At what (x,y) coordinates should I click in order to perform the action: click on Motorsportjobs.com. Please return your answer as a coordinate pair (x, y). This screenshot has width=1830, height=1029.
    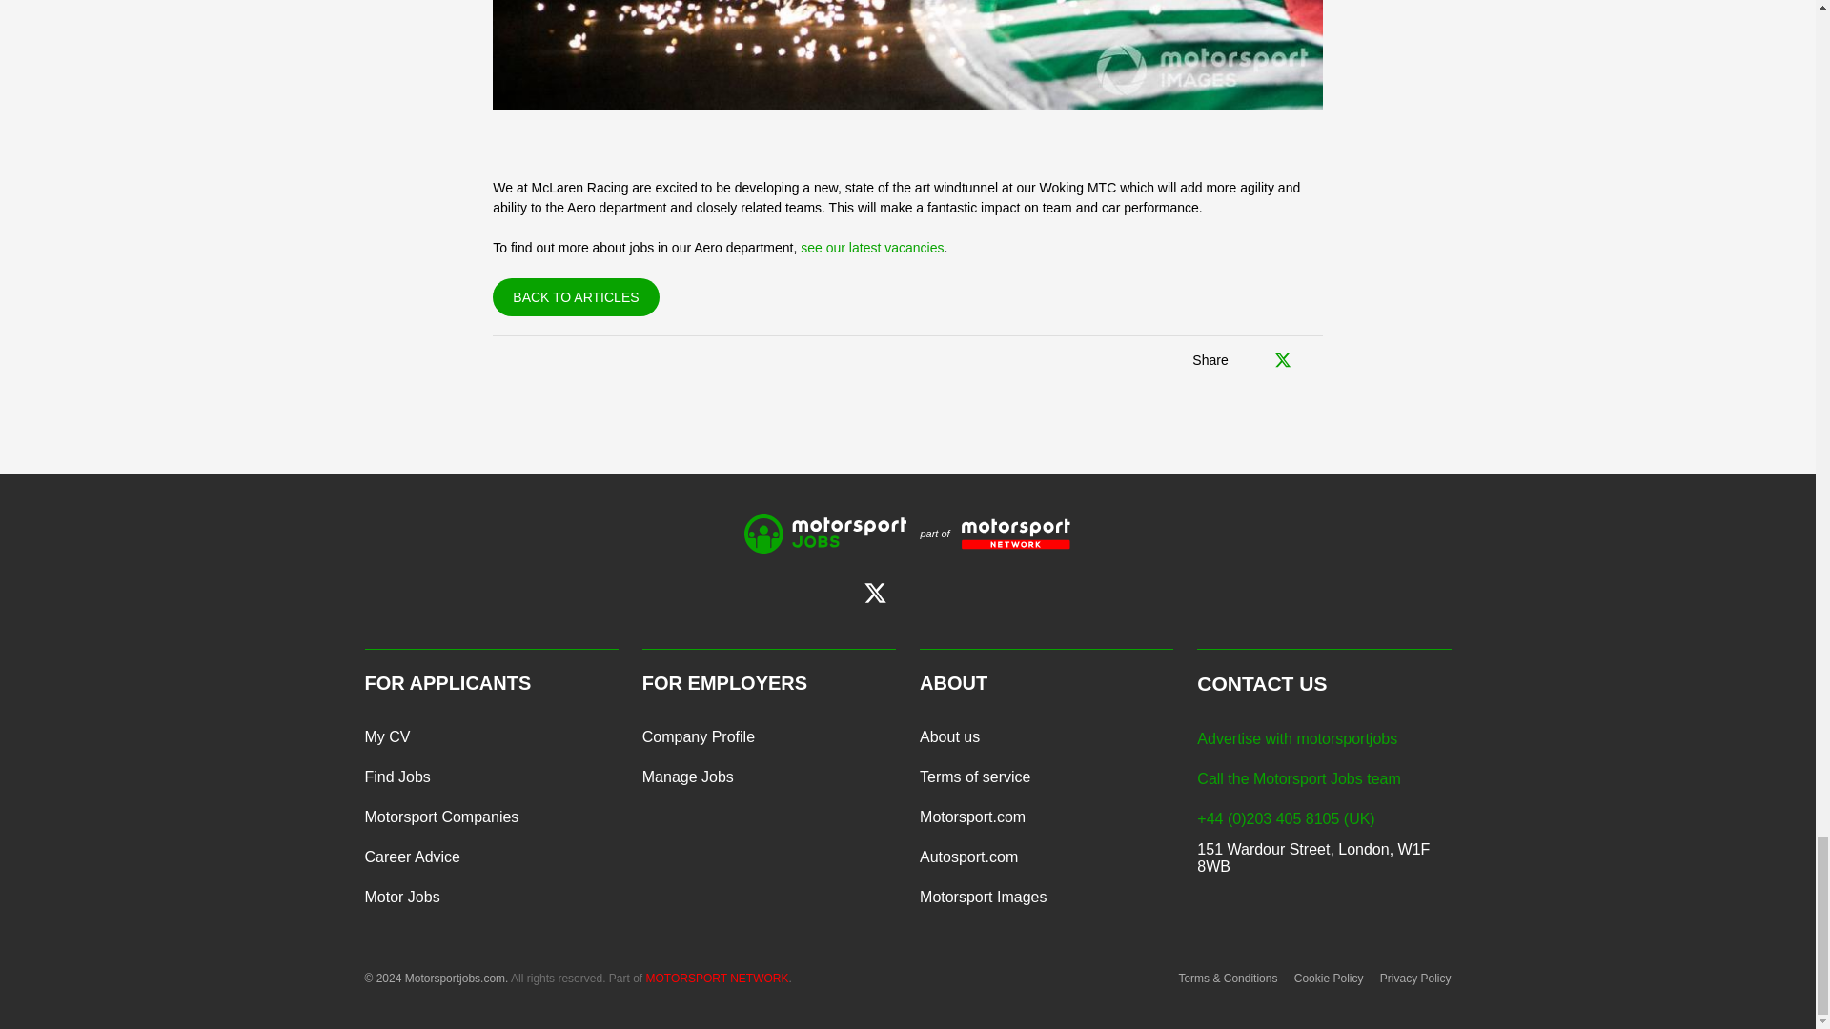
    Looking at the image, I should click on (825, 534).